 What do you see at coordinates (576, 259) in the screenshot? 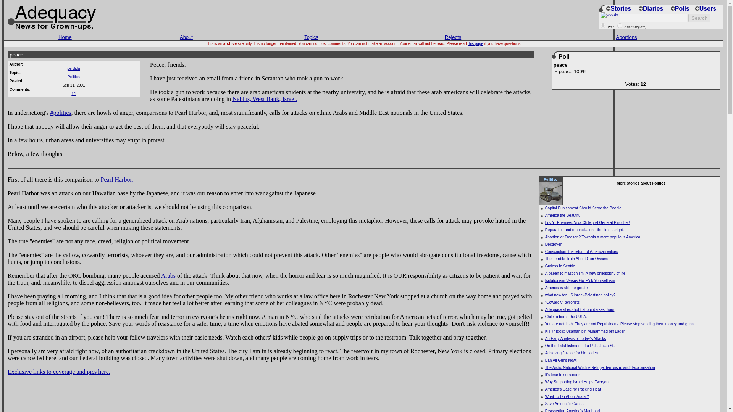
I see `The Terrible Truth About Gun Owners` at bounding box center [576, 259].